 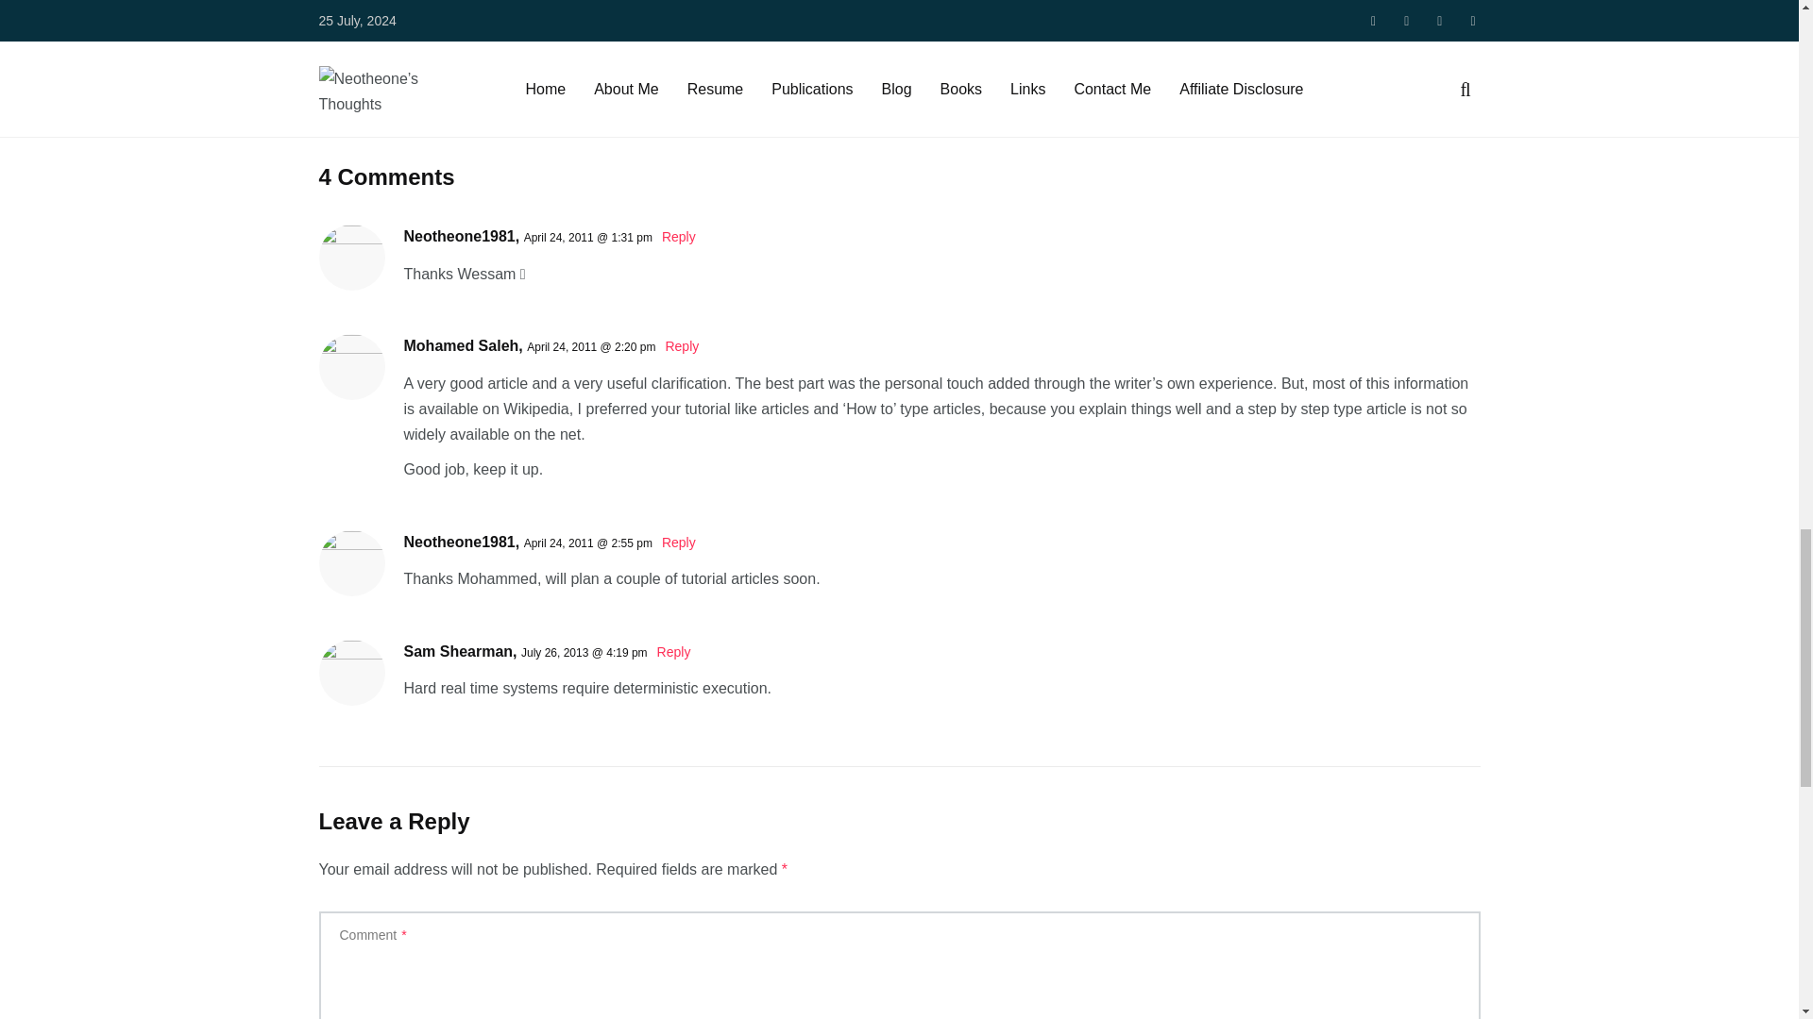 What do you see at coordinates (429, 64) in the screenshot?
I see `Real-time` at bounding box center [429, 64].